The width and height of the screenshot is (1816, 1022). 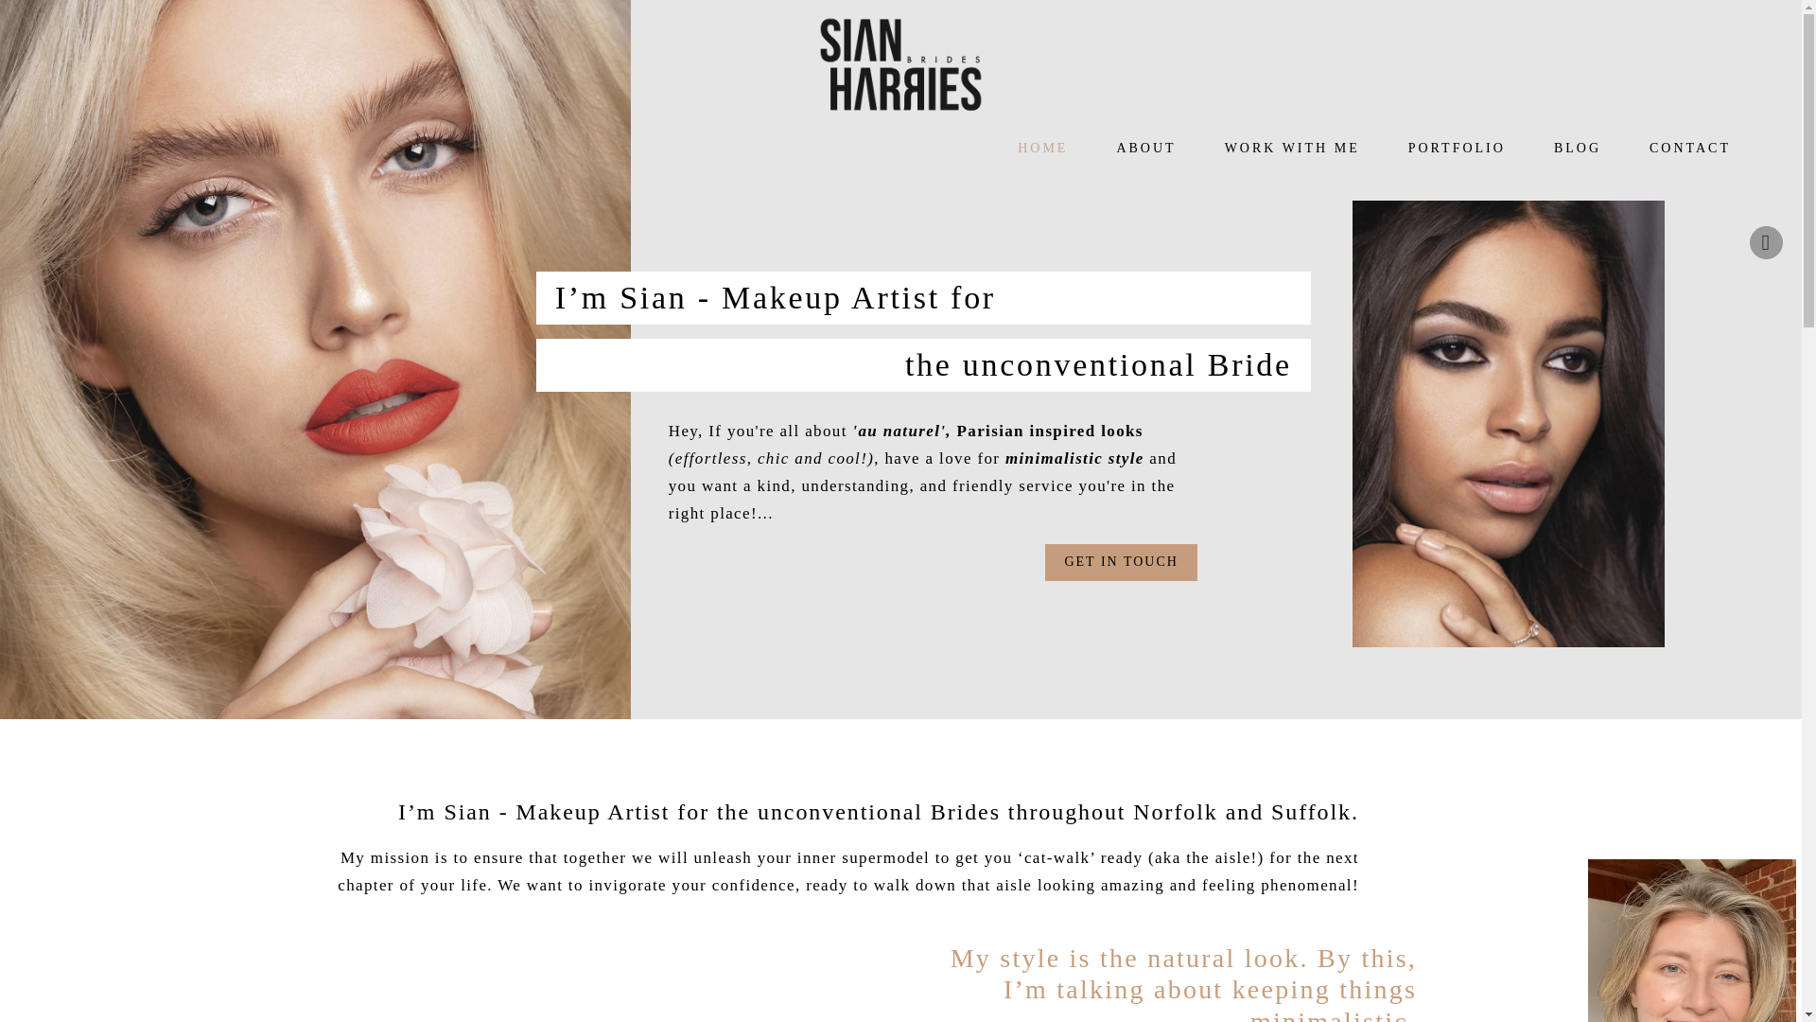 What do you see at coordinates (1042, 149) in the screenshot?
I see `HOME` at bounding box center [1042, 149].